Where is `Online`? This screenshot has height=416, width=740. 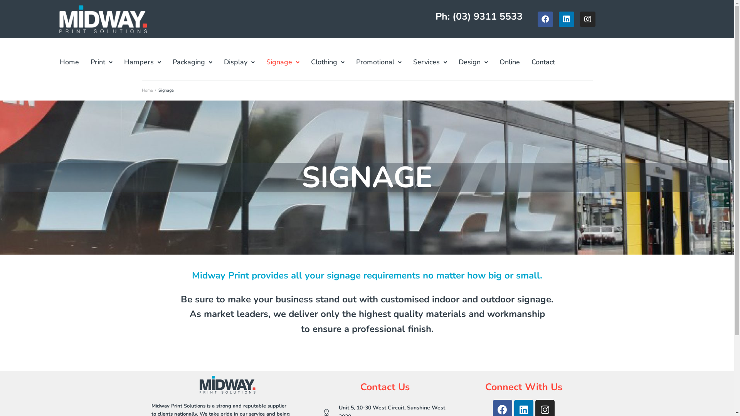 Online is located at coordinates (510, 62).